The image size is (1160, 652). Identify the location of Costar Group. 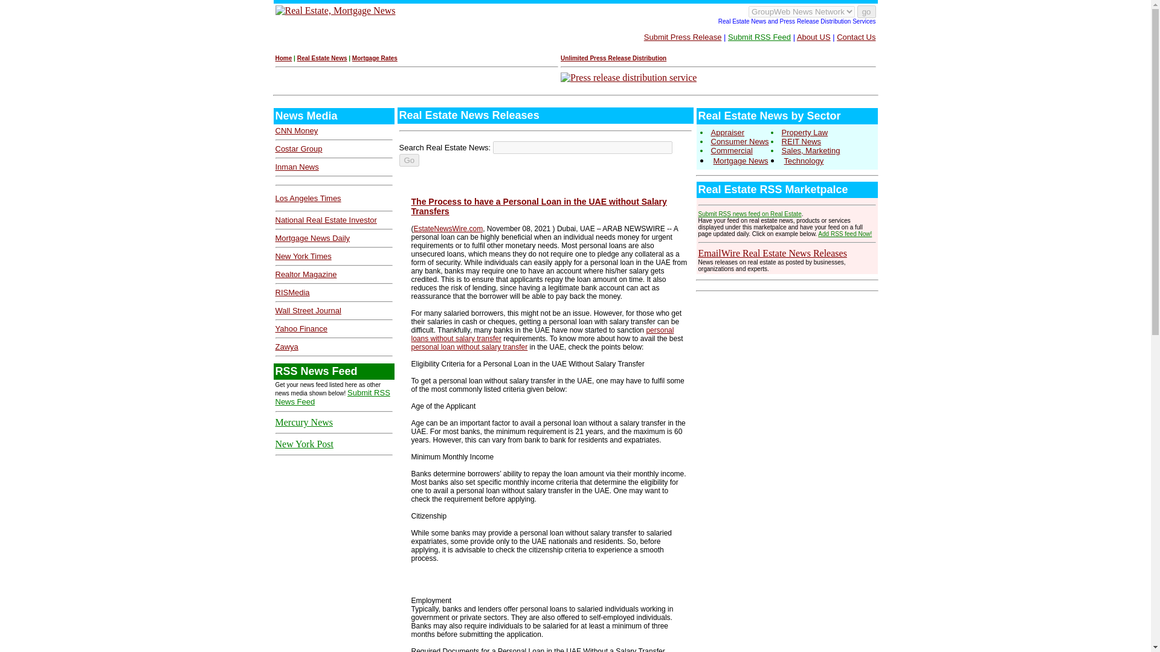
(298, 149).